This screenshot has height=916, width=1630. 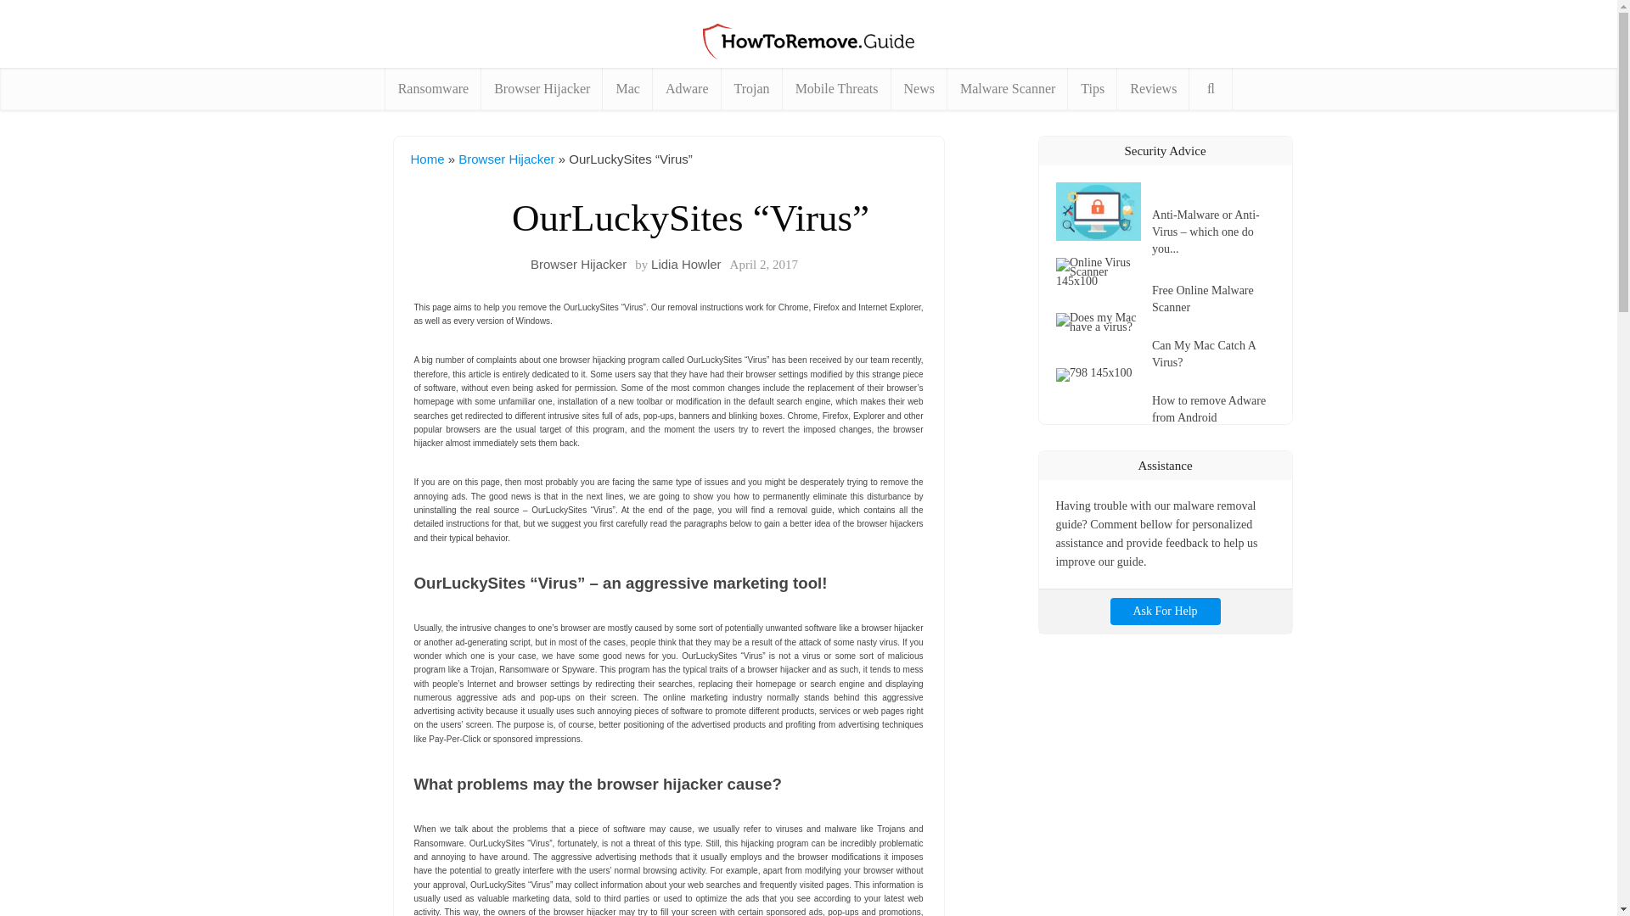 I want to click on Trojan, so click(x=752, y=88).